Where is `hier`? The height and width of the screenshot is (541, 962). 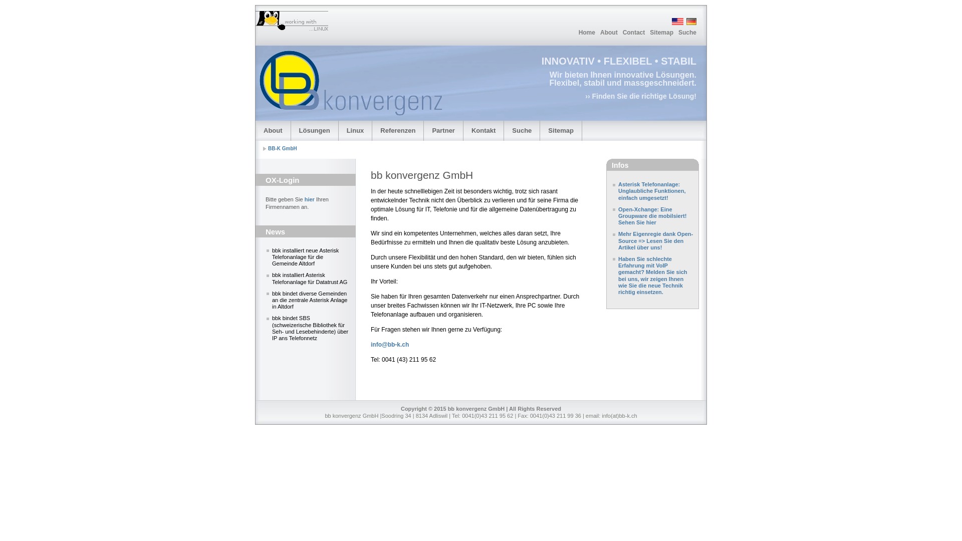
hier is located at coordinates (310, 199).